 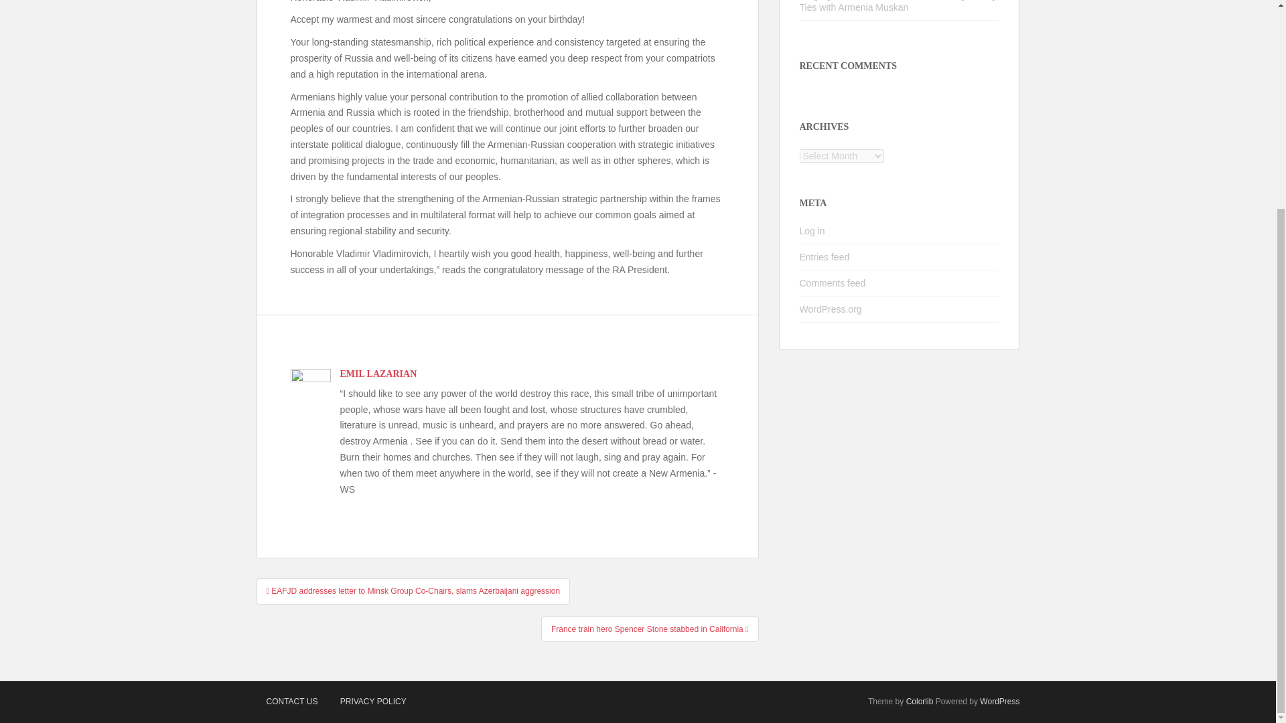 What do you see at coordinates (378, 374) in the screenshot?
I see `EMIL LAZARIAN` at bounding box center [378, 374].